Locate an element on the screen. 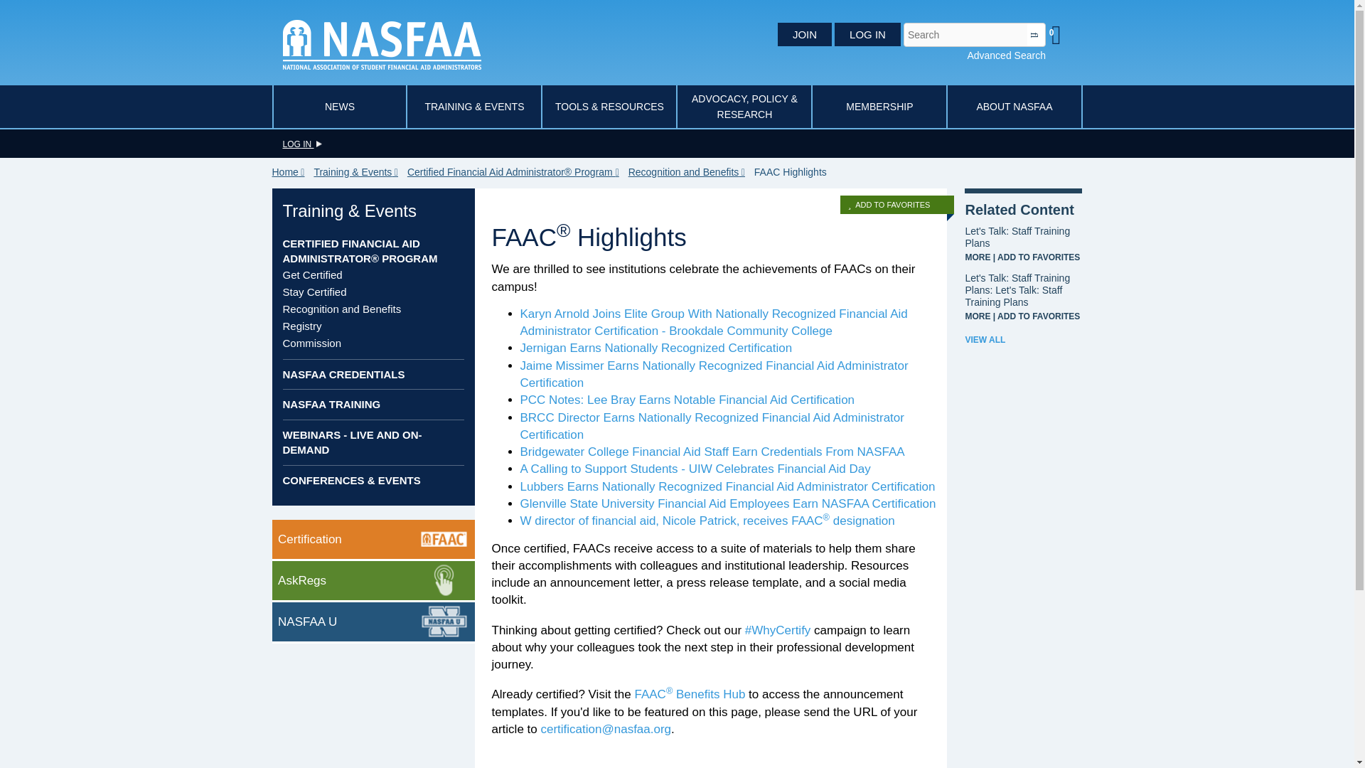  Home is located at coordinates (382, 43).